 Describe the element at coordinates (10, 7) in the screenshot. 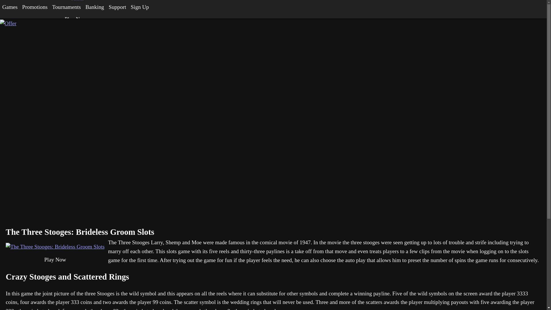

I see `Games` at that location.